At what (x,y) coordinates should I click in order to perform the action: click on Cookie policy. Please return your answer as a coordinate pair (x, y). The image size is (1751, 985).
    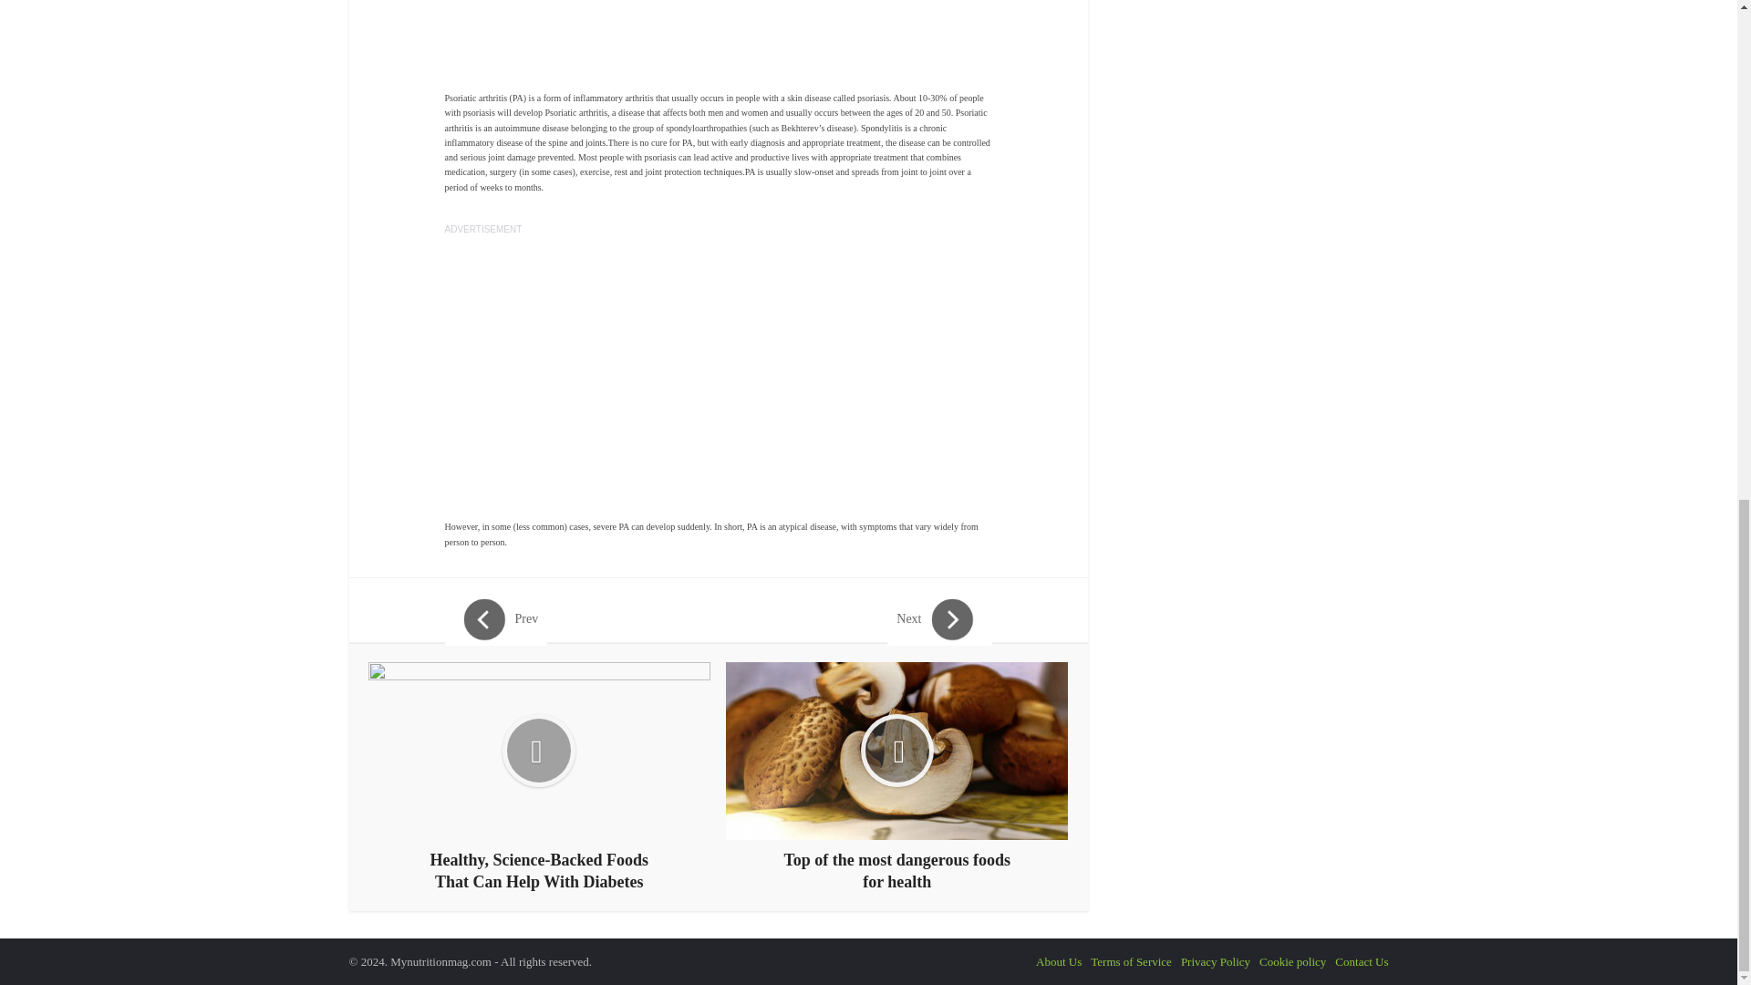
    Looking at the image, I should click on (1291, 961).